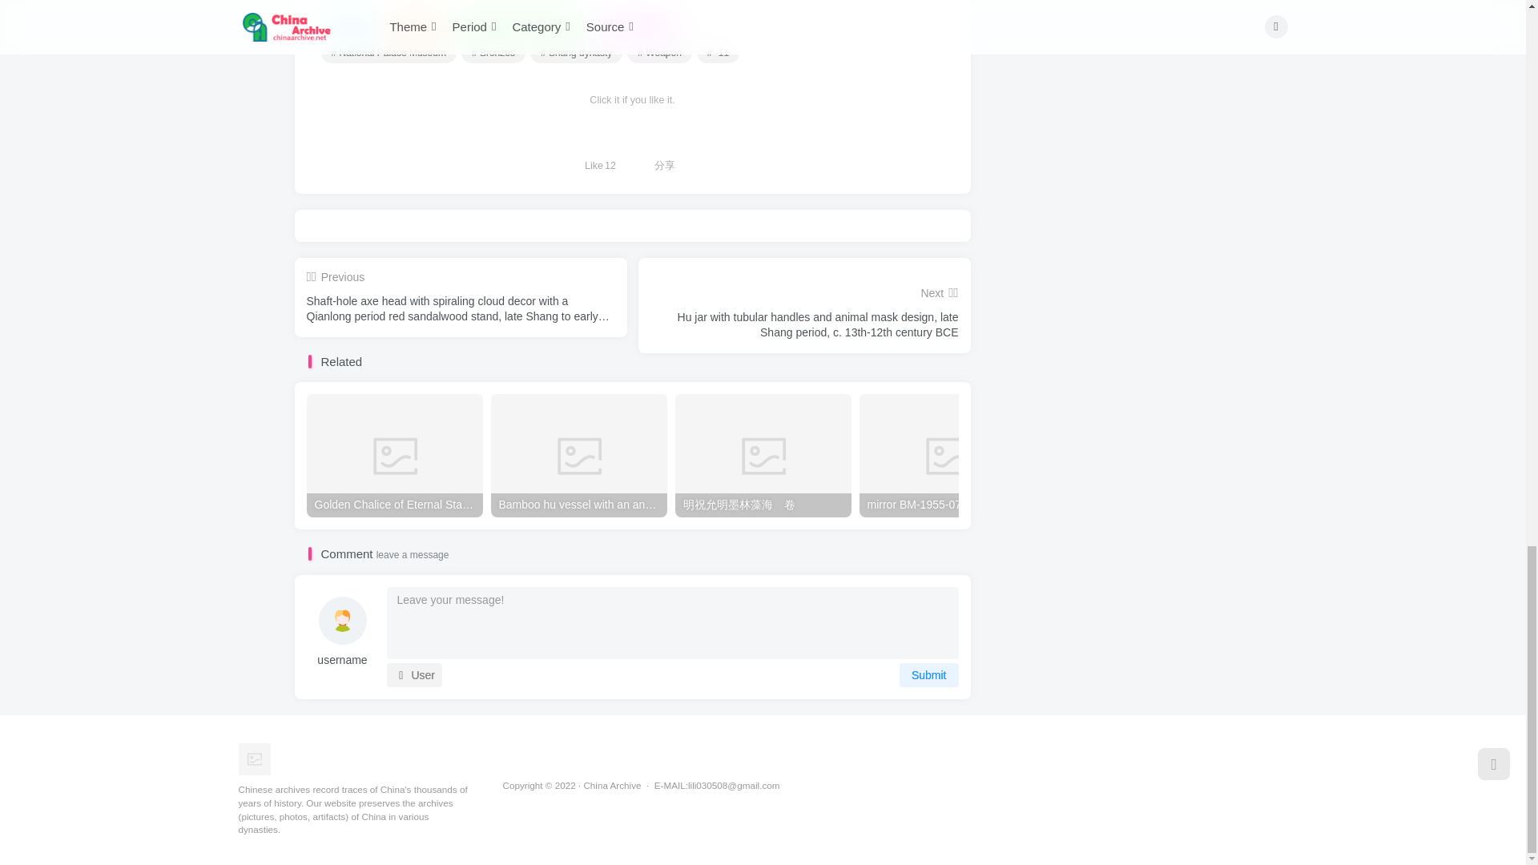 This screenshot has height=865, width=1538. Describe the element at coordinates (718, 52) in the screenshot. I see `View more articles on this label` at that location.